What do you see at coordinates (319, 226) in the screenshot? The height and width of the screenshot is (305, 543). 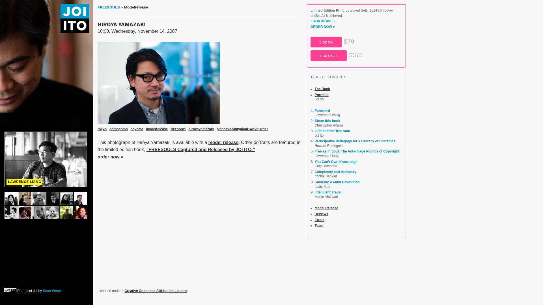 I see `Team` at bounding box center [319, 226].